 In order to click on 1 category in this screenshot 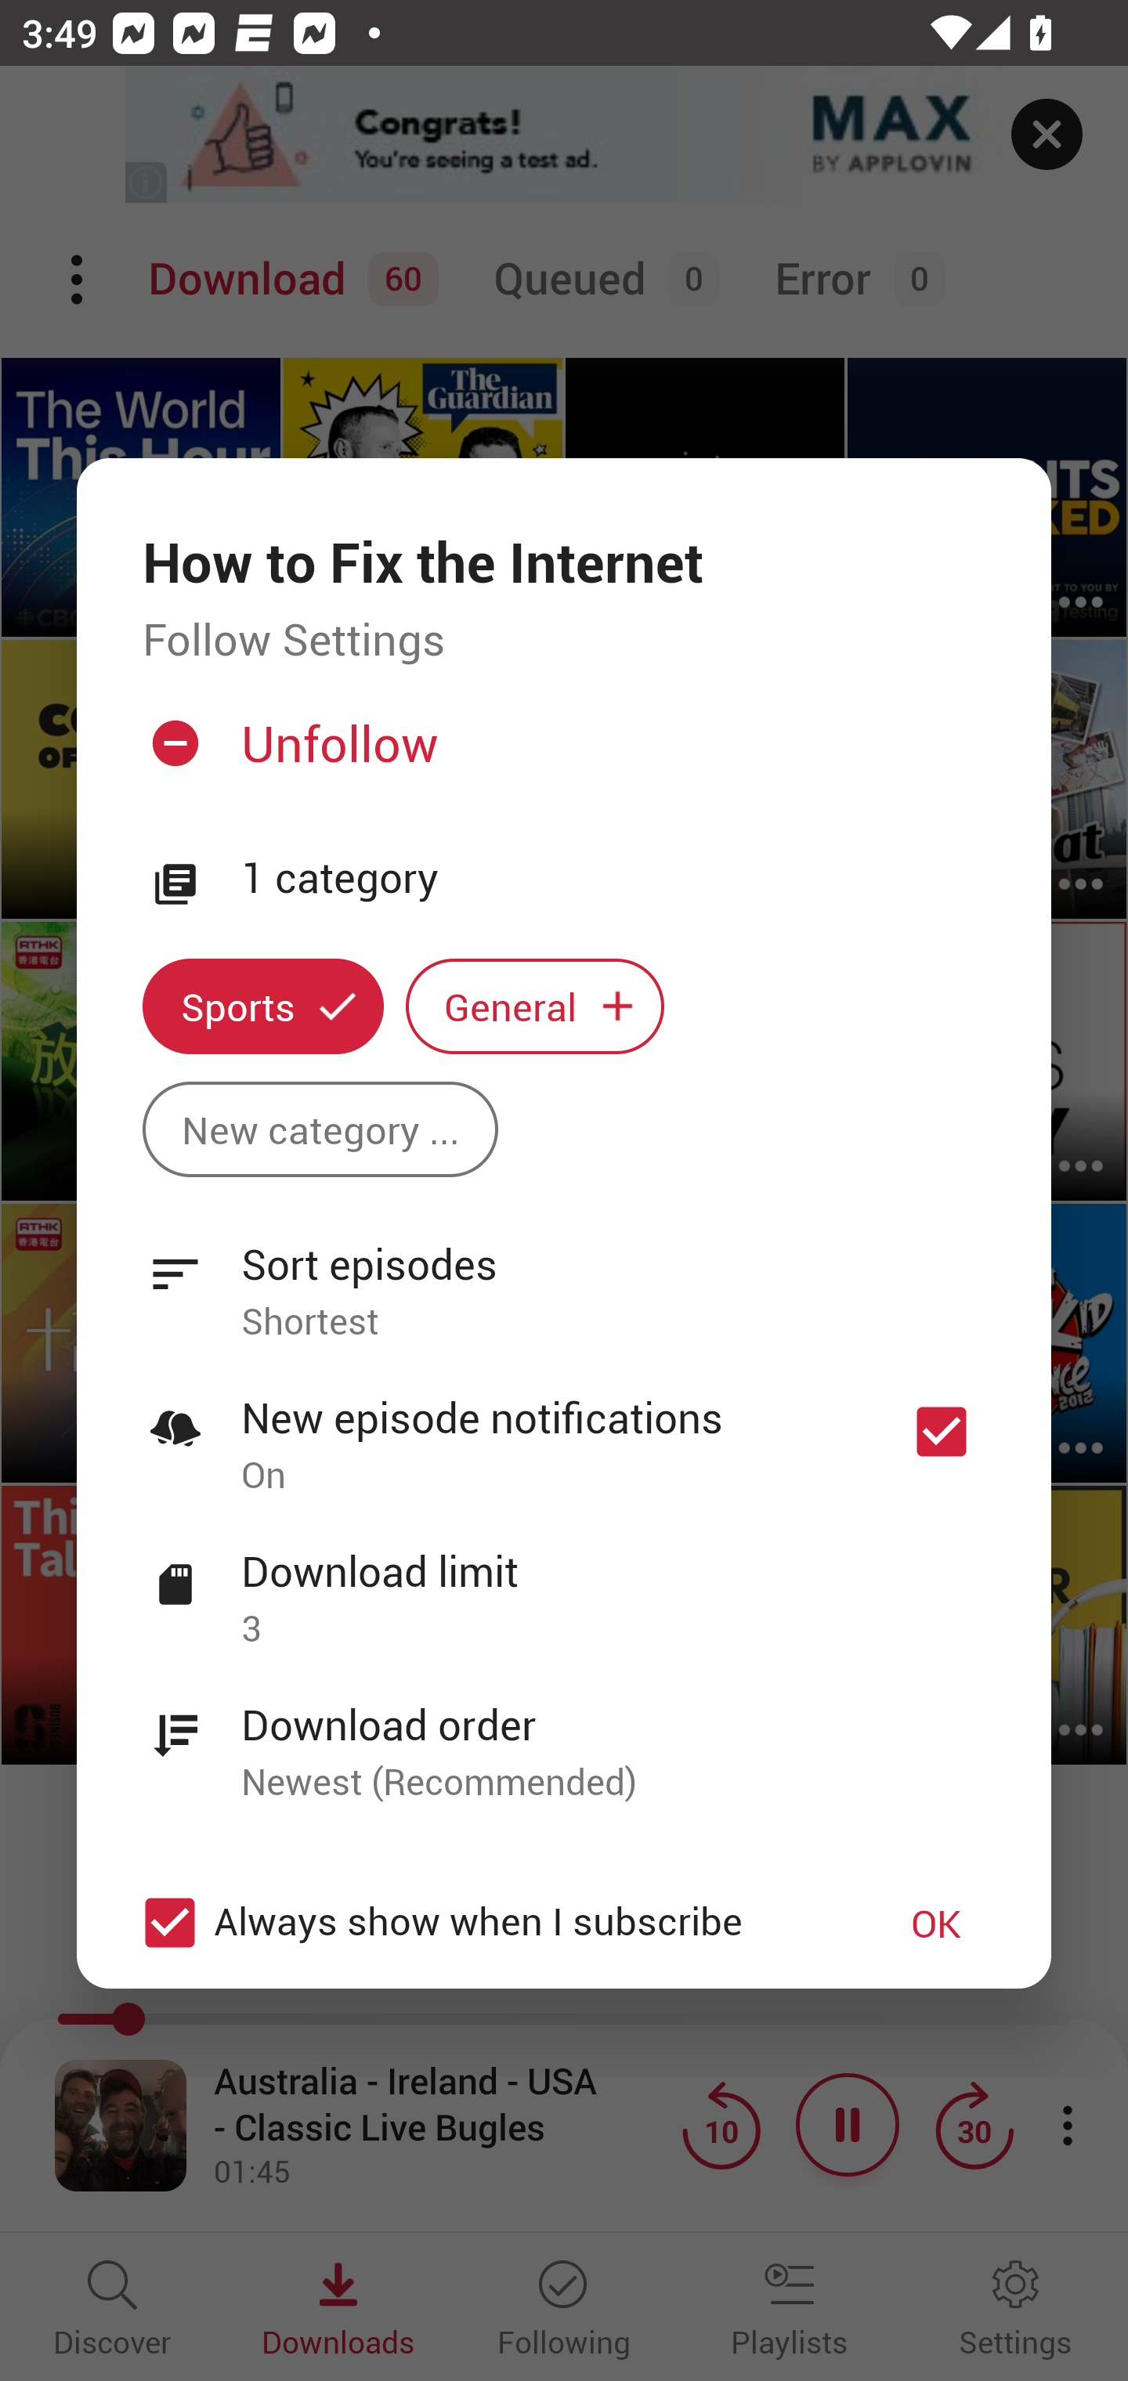, I will do `click(613, 879)`.